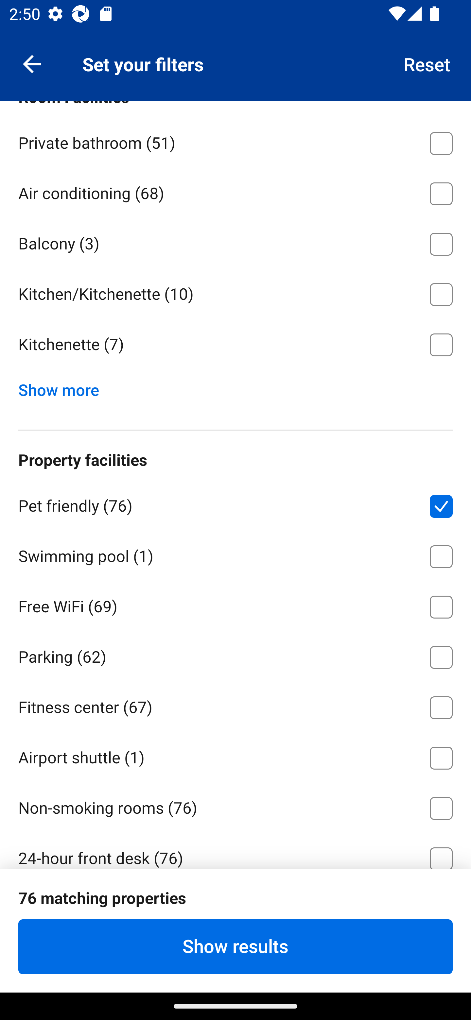 Image resolution: width=471 pixels, height=1020 pixels. I want to click on Non-smoking rooms ⁦(76), so click(235, 806).